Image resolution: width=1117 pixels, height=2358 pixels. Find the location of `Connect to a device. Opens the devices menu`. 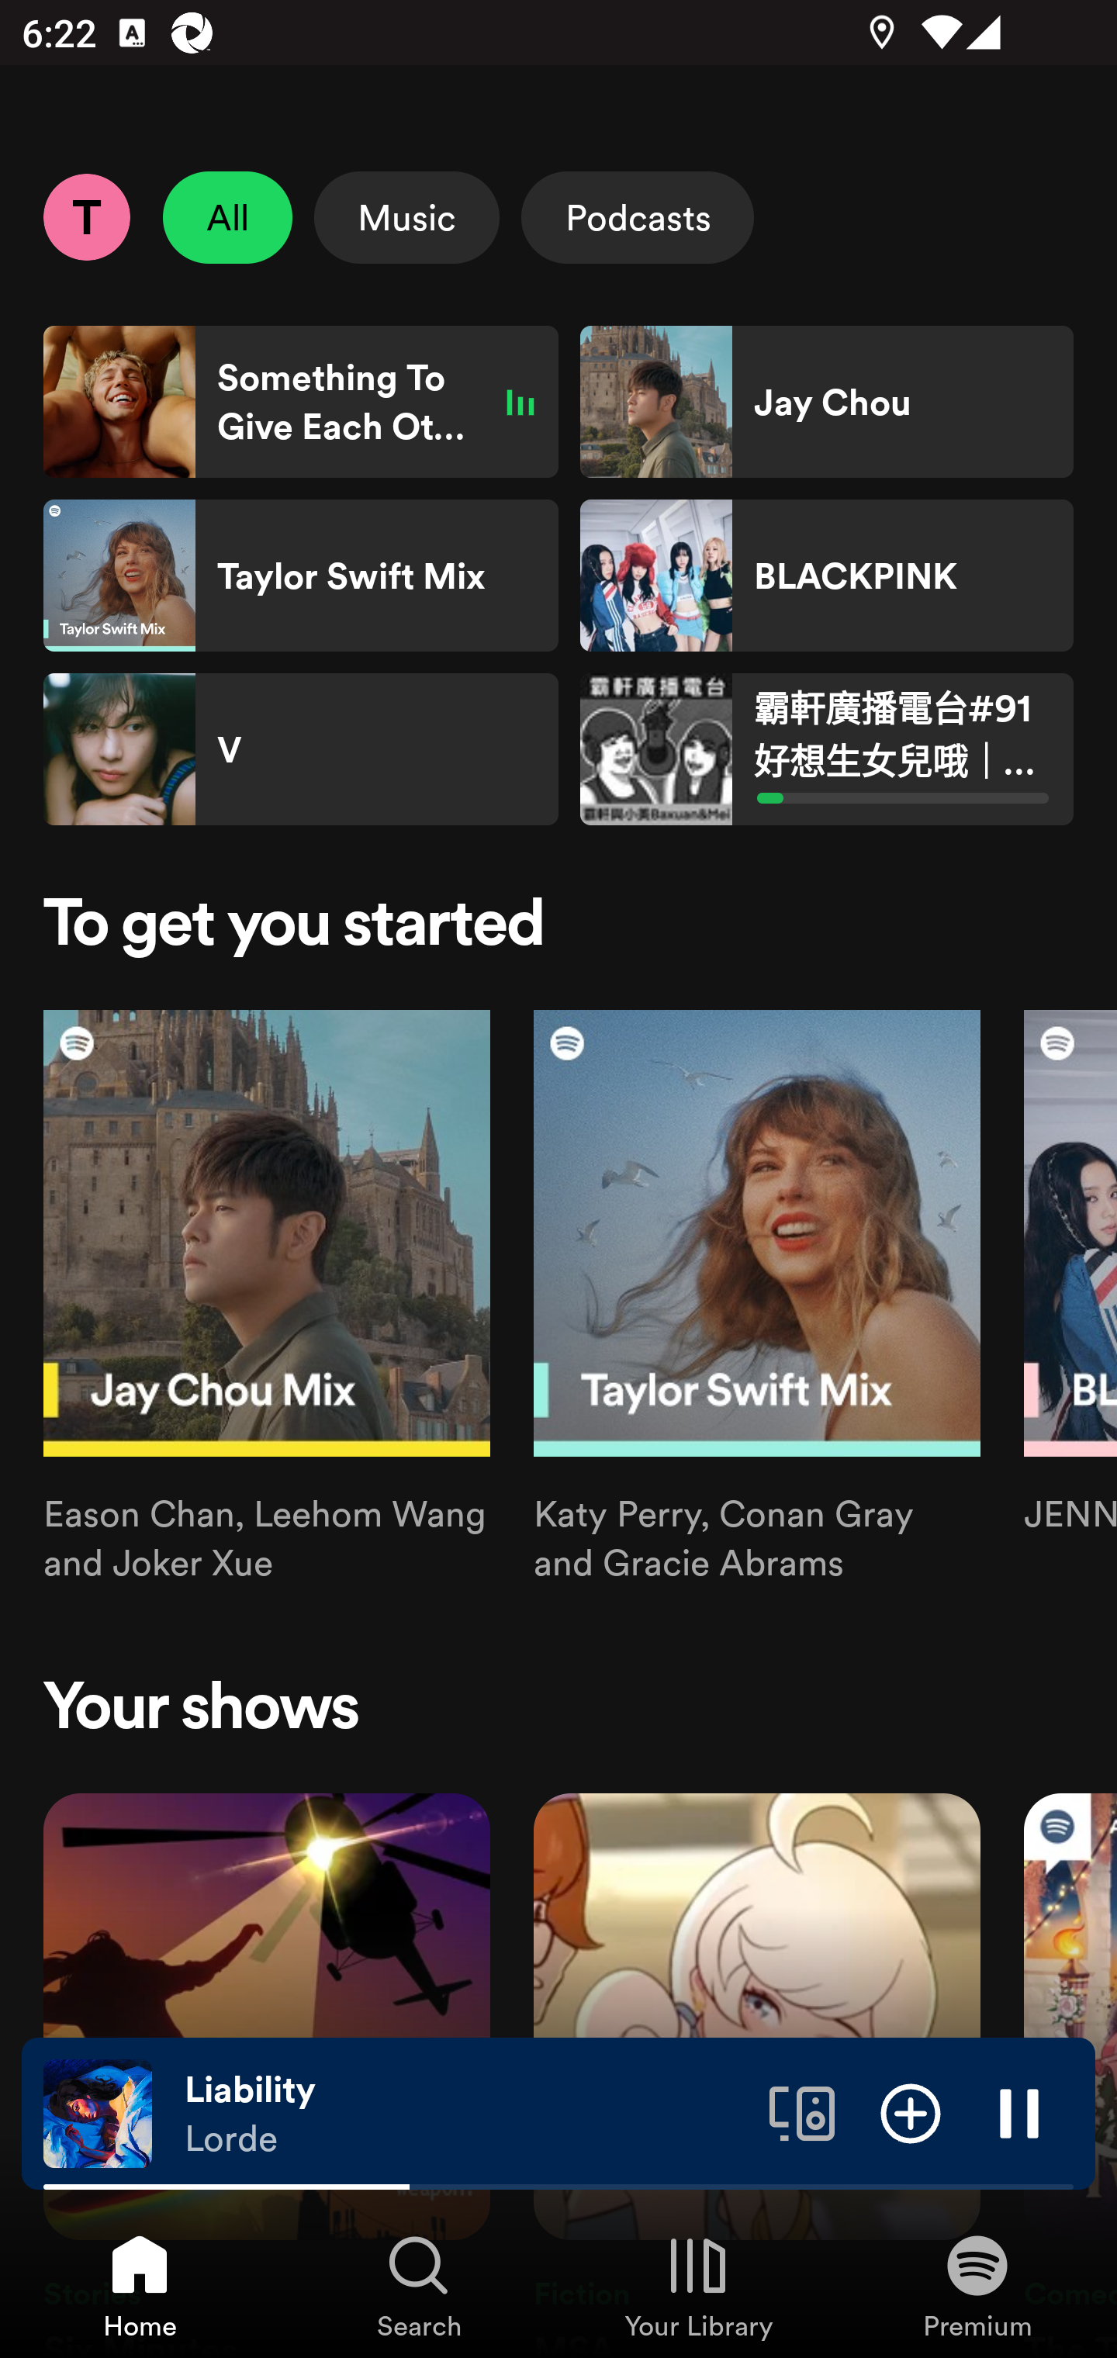

Connect to a device. Opens the devices menu is located at coordinates (802, 2112).